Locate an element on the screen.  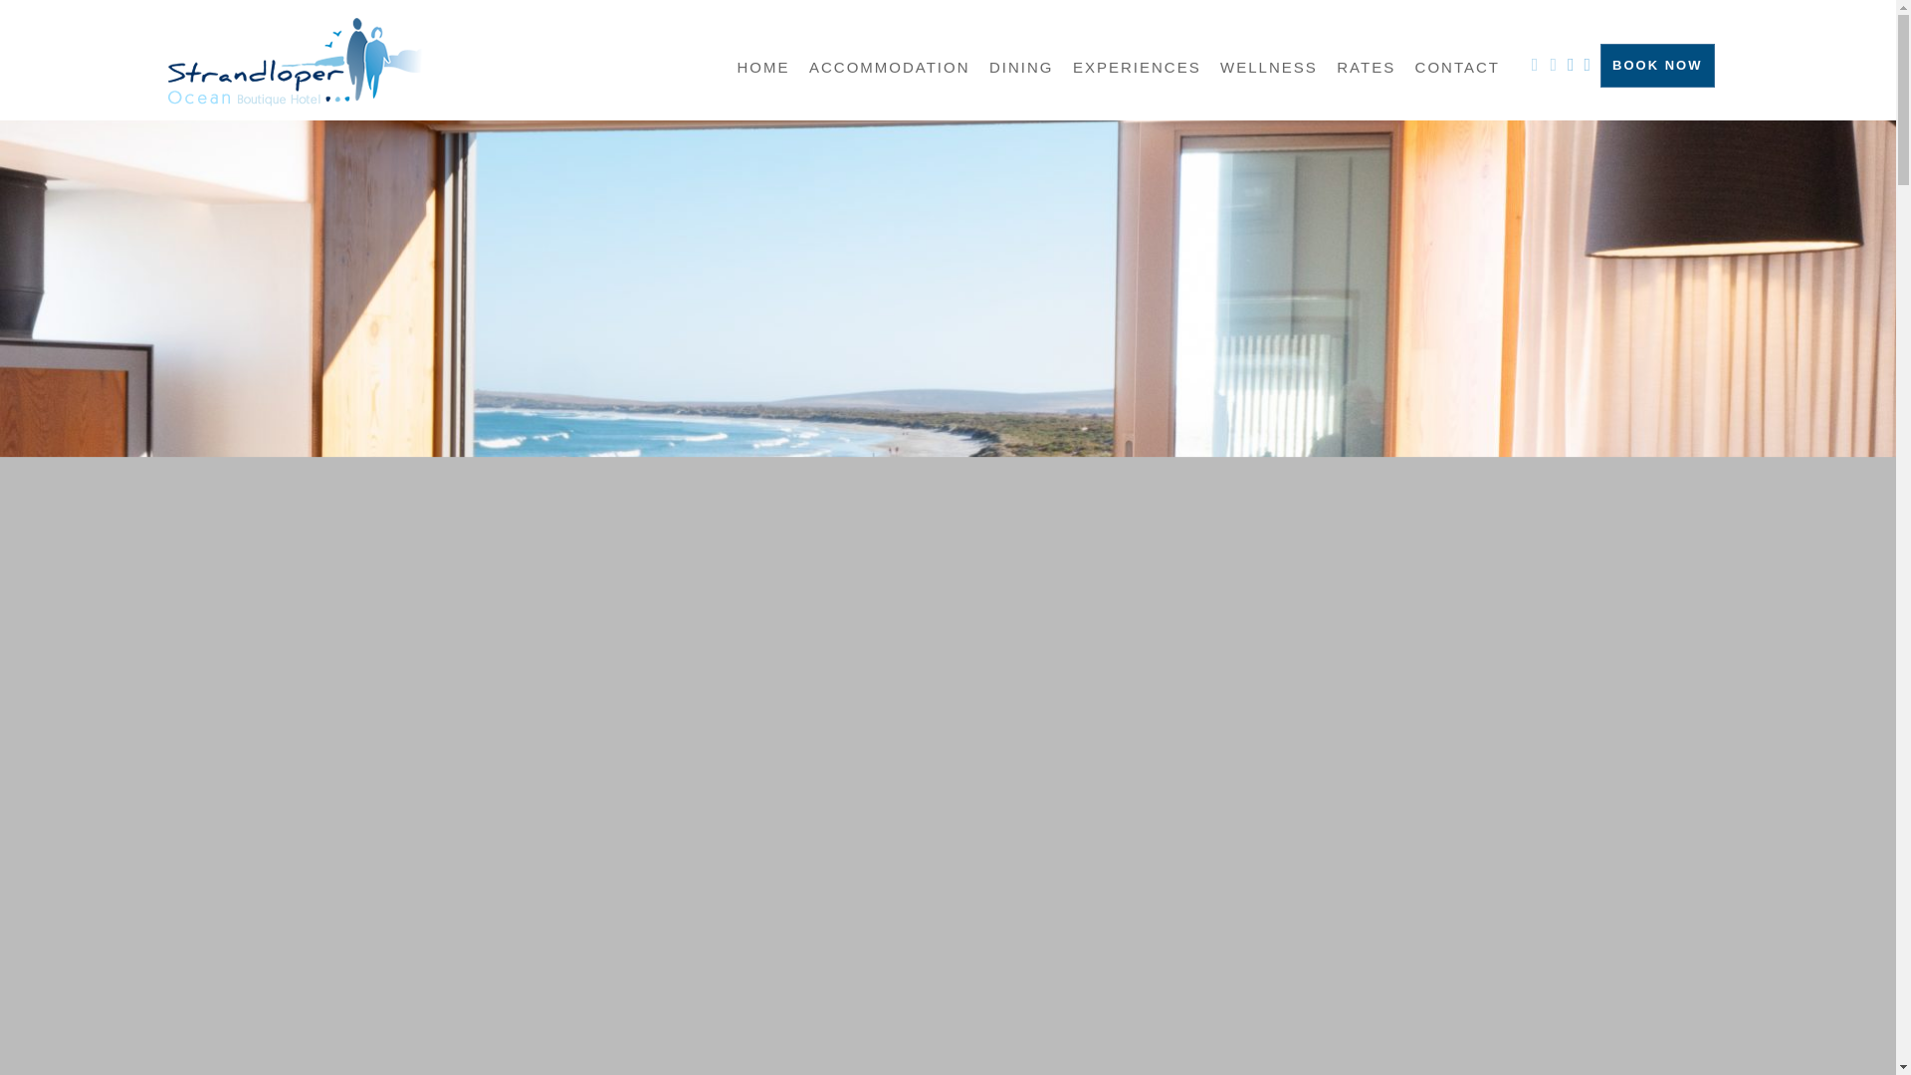
ACCOMMODATION is located at coordinates (890, 72).